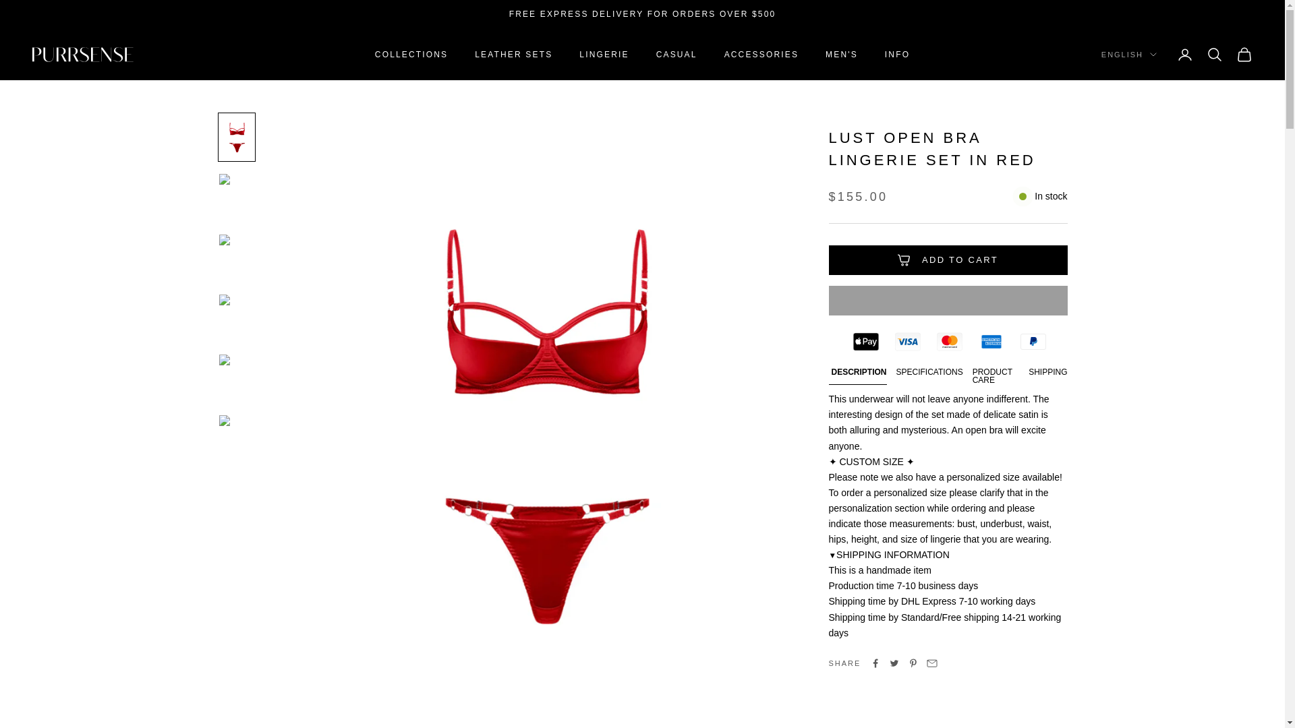 The height and width of the screenshot is (728, 1295). What do you see at coordinates (1129, 55) in the screenshot?
I see `ENGLISH` at bounding box center [1129, 55].